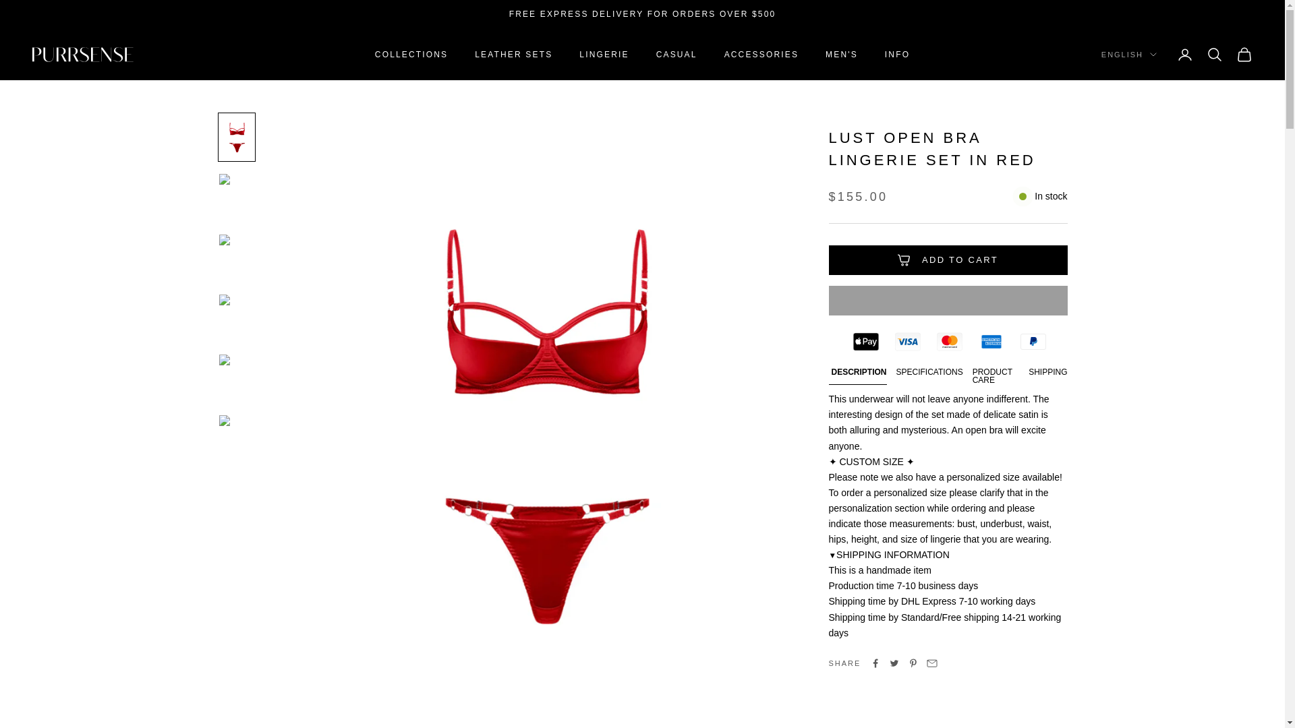 The height and width of the screenshot is (728, 1295). What do you see at coordinates (1129, 55) in the screenshot?
I see `ENGLISH` at bounding box center [1129, 55].